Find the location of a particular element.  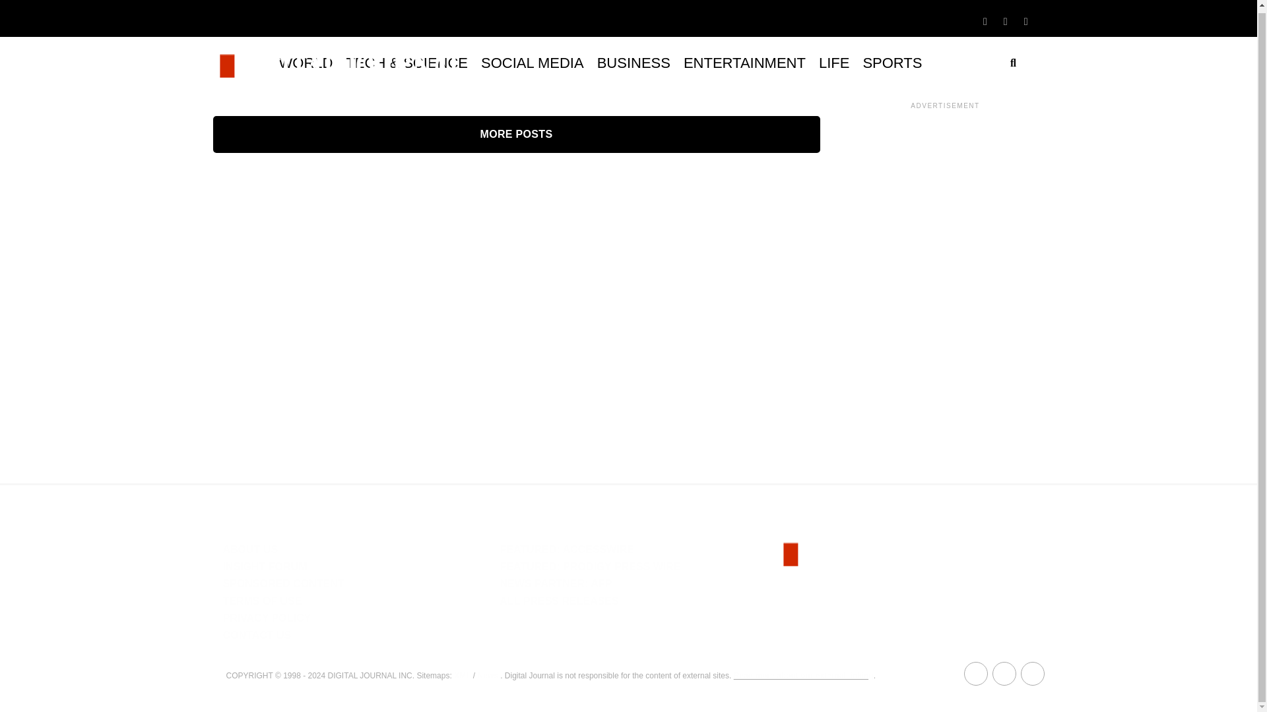

ENTERTAINMENT is located at coordinates (744, 63).